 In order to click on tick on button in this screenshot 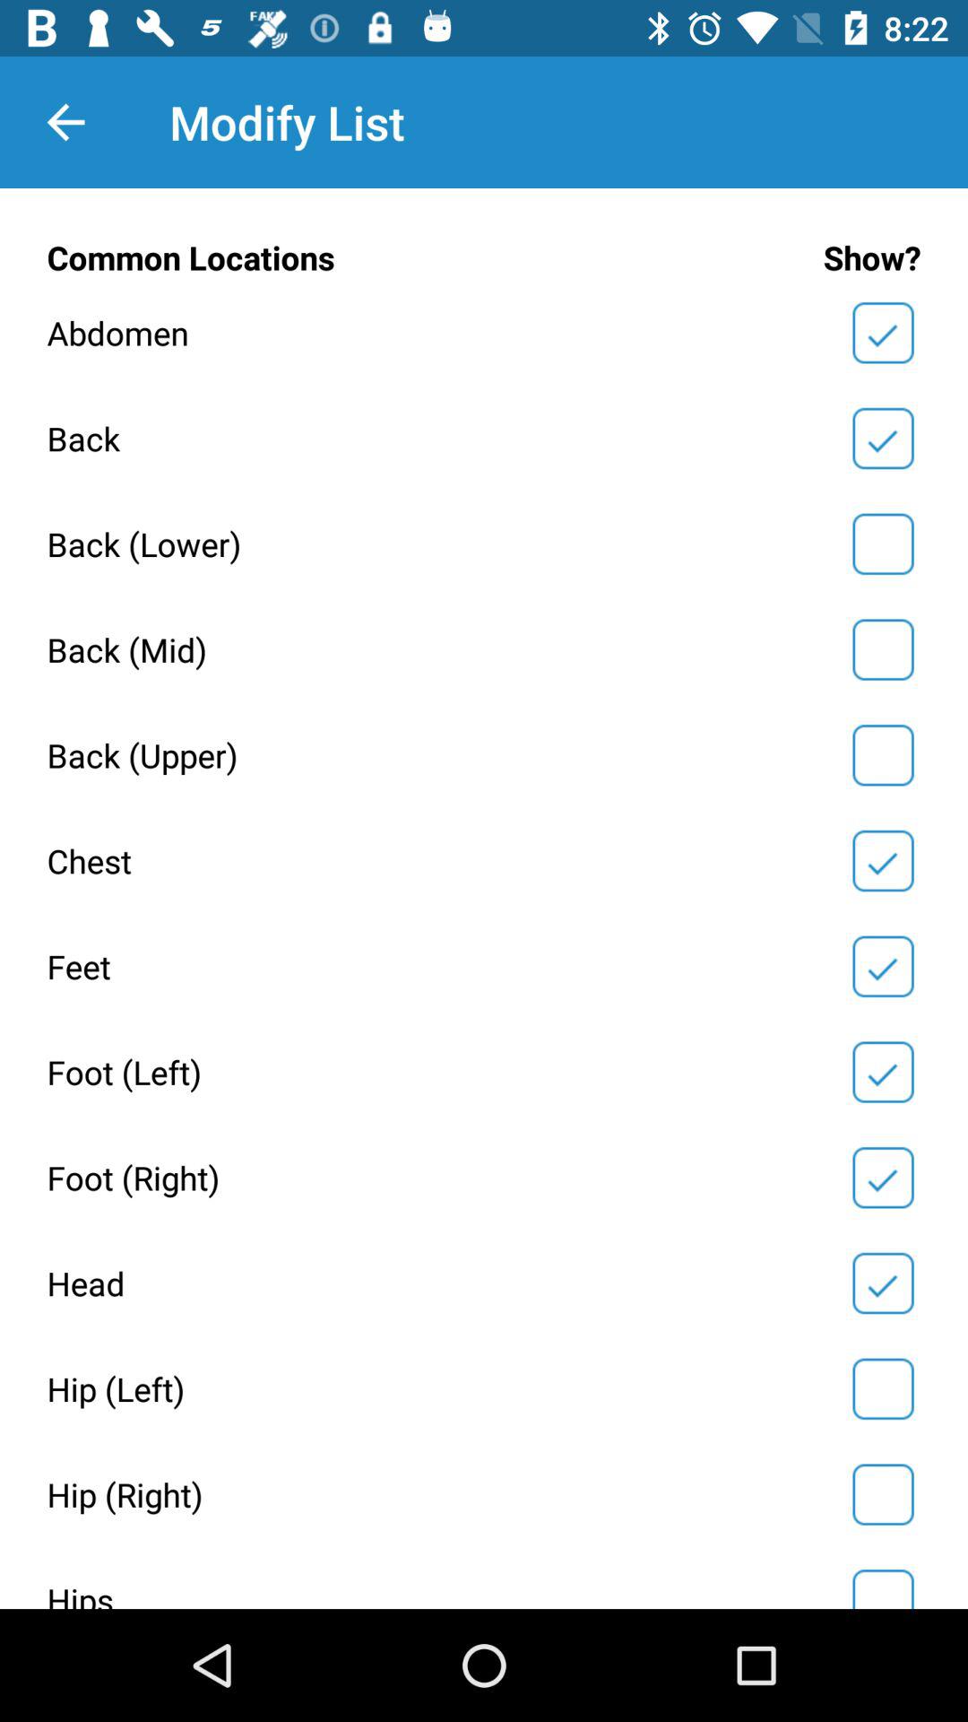, I will do `click(883, 1586)`.